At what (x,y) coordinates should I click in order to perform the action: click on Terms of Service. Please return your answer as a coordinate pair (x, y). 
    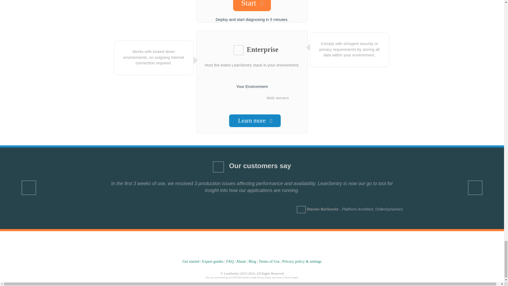
    Looking at the image, I should click on (284, 278).